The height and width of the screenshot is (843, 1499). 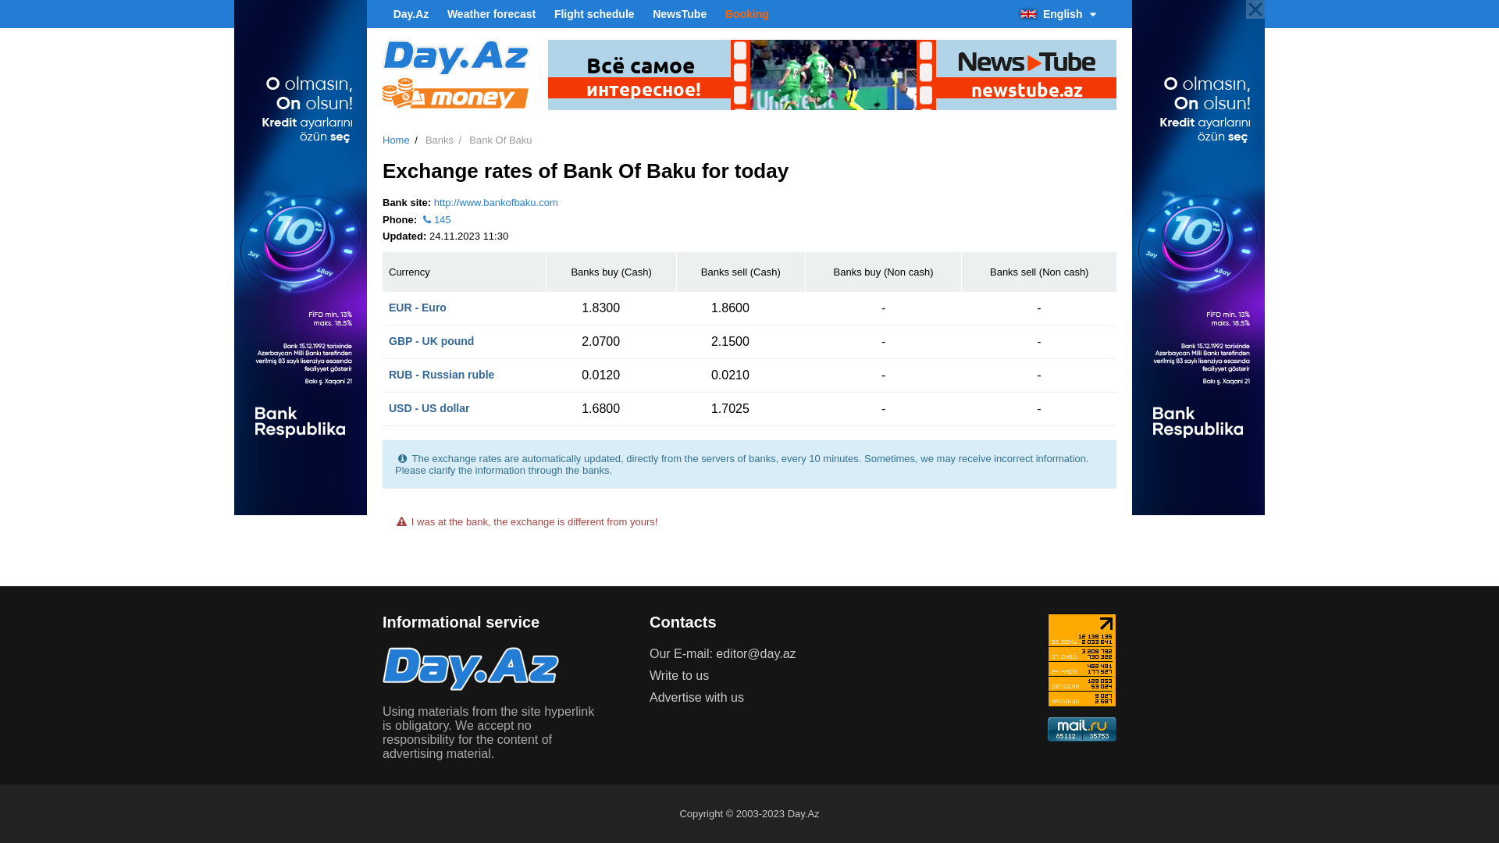 I want to click on USD - US dollar, so click(x=429, y=408).